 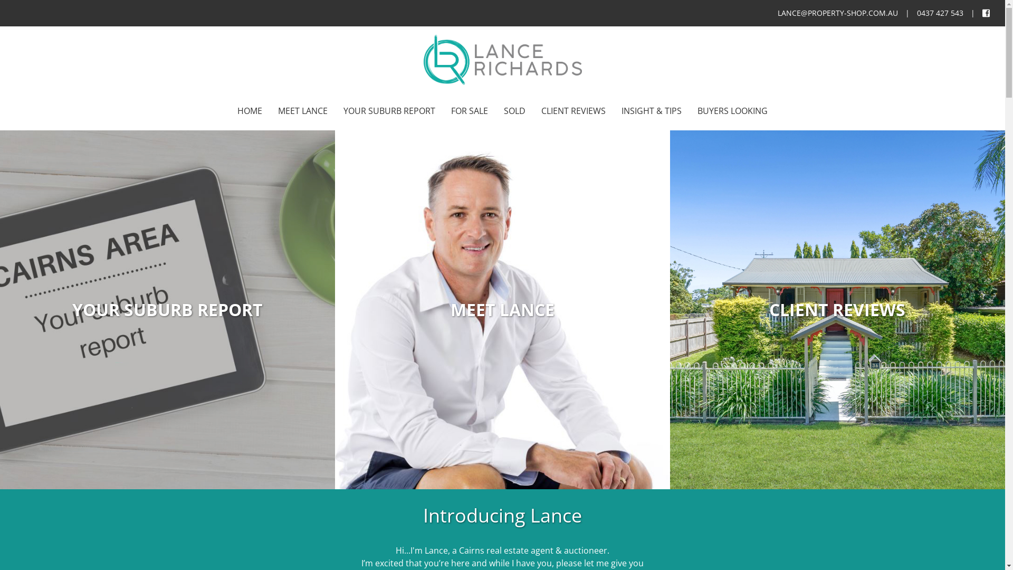 What do you see at coordinates (515, 112) in the screenshot?
I see `SOLD` at bounding box center [515, 112].